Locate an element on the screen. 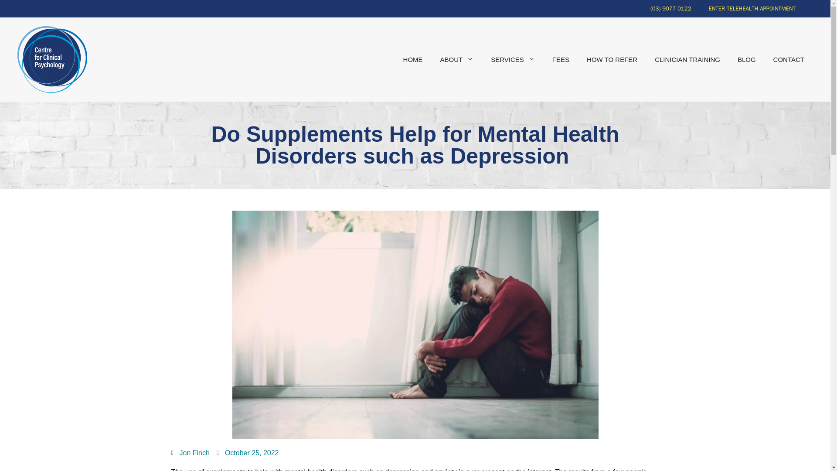 This screenshot has width=837, height=471. HOME is located at coordinates (413, 59).